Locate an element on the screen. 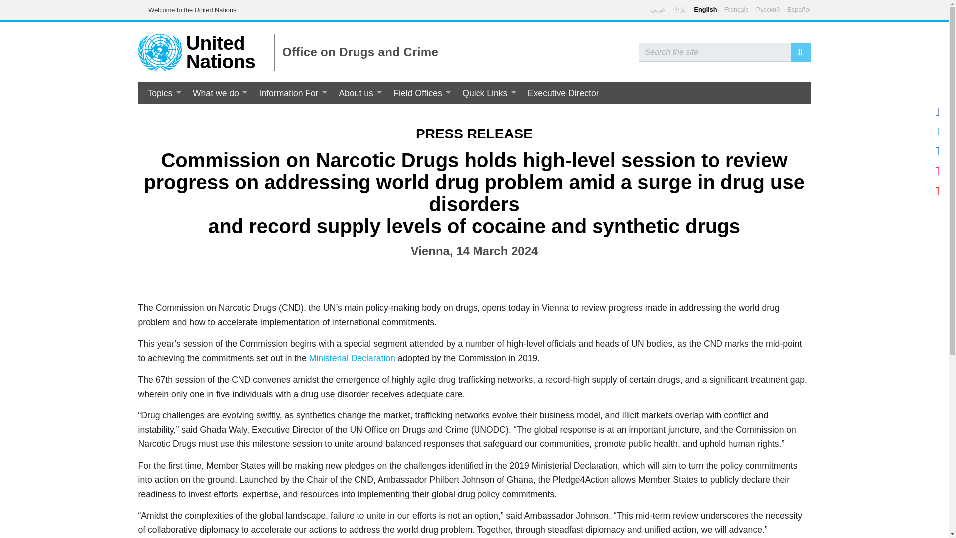  Topics is located at coordinates (164, 93).